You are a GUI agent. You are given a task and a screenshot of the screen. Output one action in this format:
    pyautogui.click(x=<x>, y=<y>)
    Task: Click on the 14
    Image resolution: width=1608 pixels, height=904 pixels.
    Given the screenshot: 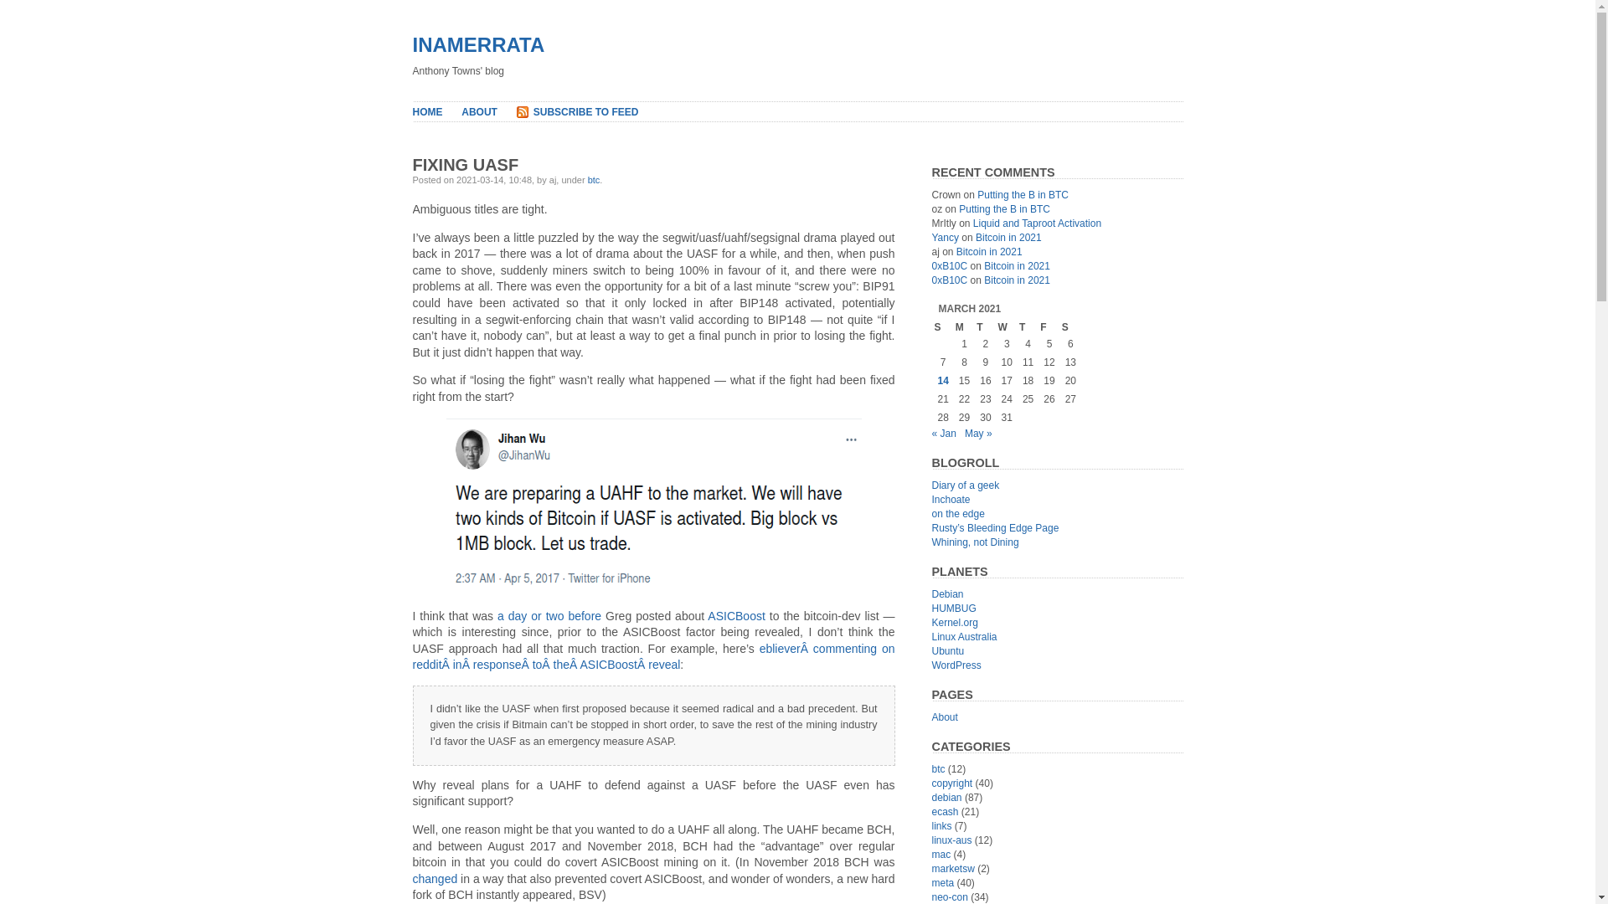 What is the action you would take?
    pyautogui.click(x=943, y=381)
    